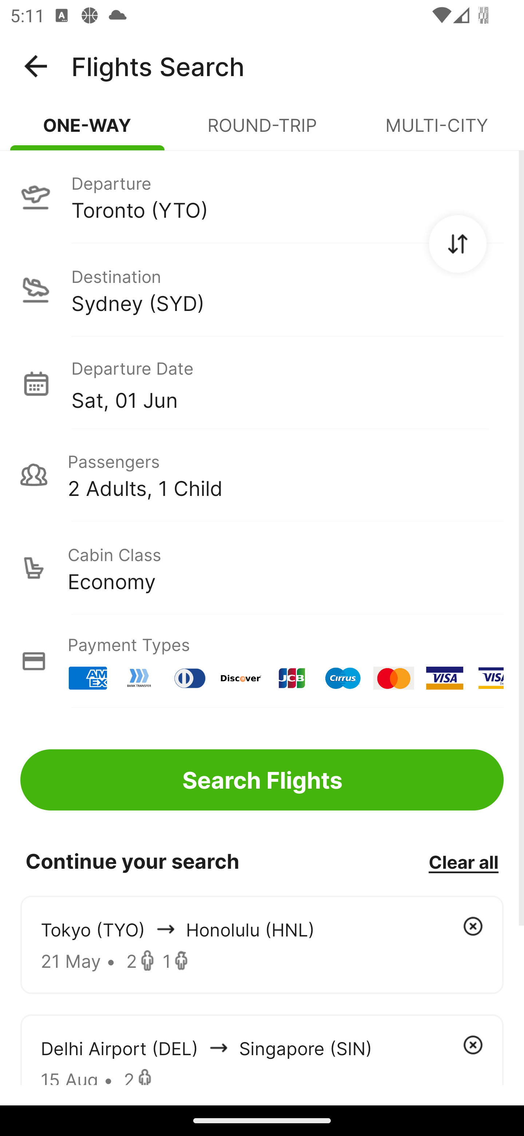 The image size is (524, 1136). What do you see at coordinates (262, 475) in the screenshot?
I see `Passengers 2 Adults, 1 Child` at bounding box center [262, 475].